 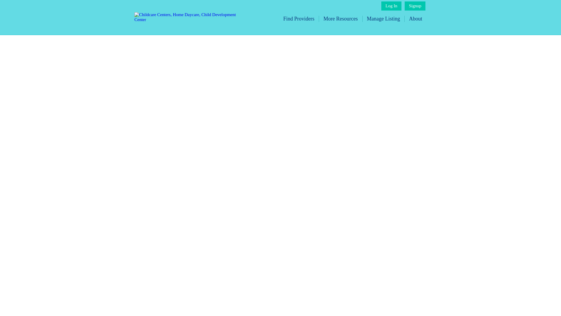 I want to click on Find Providers, so click(x=299, y=19).